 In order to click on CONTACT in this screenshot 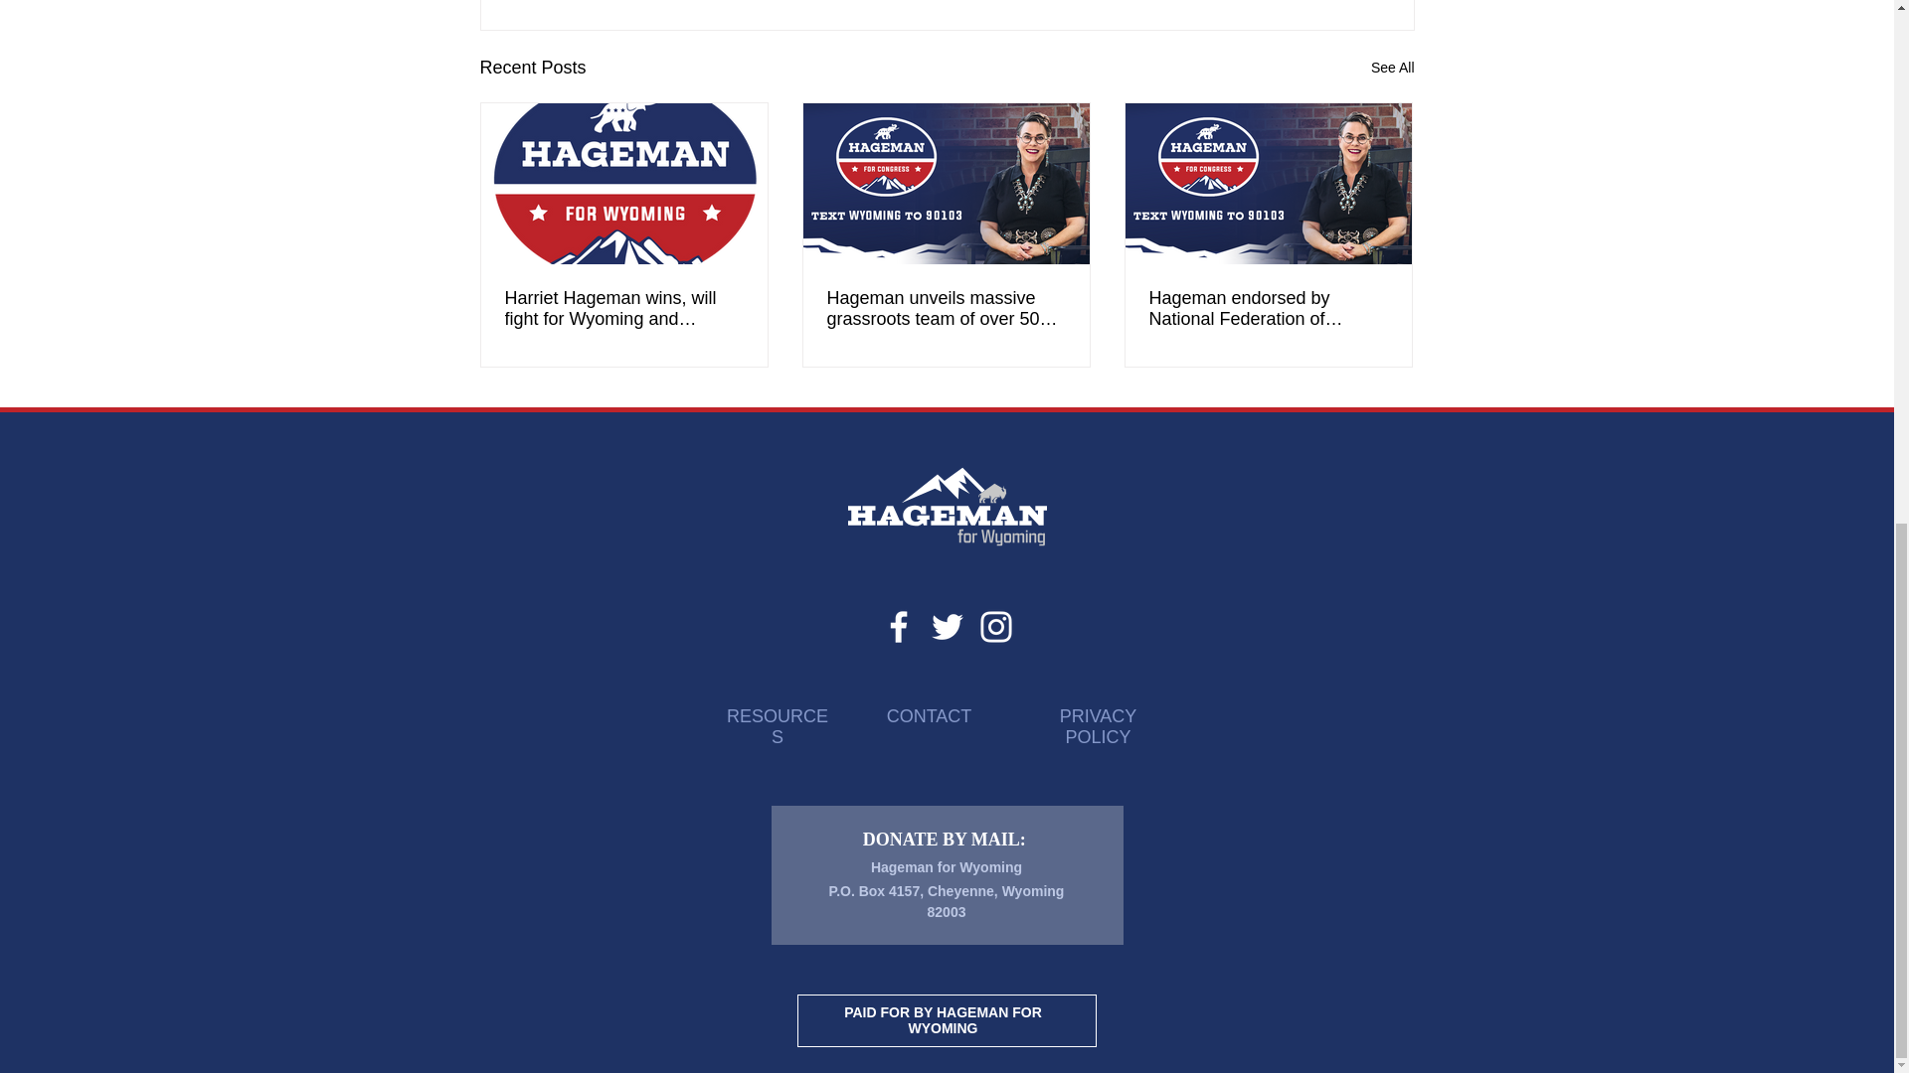, I will do `click(929, 715)`.